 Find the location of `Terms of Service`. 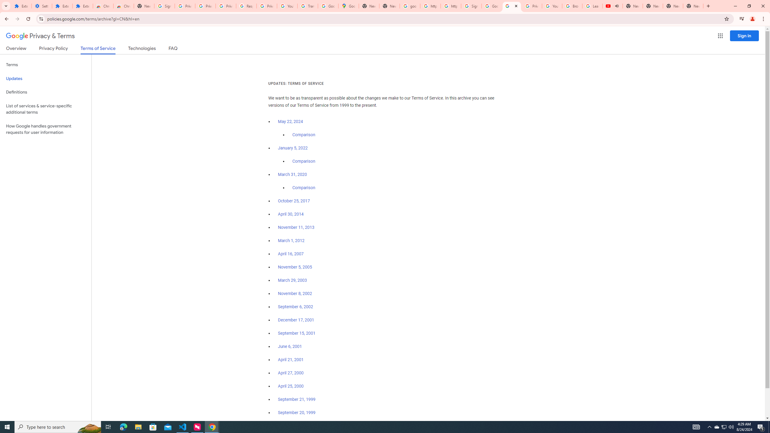

Terms of Service is located at coordinates (98, 50).